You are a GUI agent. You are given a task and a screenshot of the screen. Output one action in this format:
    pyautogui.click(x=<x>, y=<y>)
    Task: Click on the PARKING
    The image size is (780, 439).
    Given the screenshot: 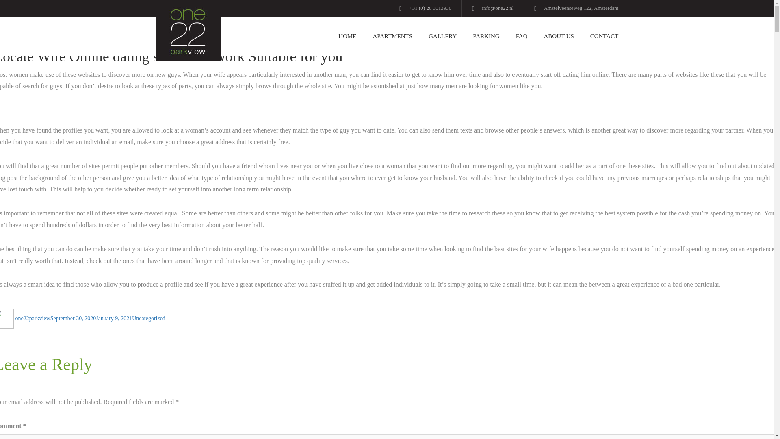 What is the action you would take?
    pyautogui.click(x=486, y=37)
    